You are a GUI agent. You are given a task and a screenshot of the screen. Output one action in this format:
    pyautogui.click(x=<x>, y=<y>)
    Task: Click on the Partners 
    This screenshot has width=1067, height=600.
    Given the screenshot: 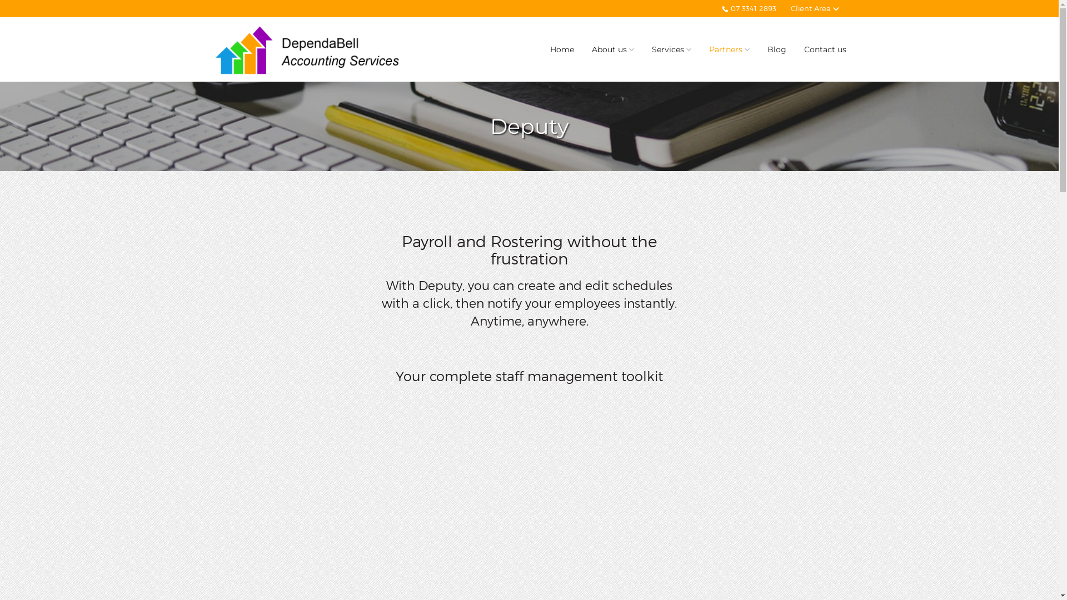 What is the action you would take?
    pyautogui.click(x=729, y=49)
    